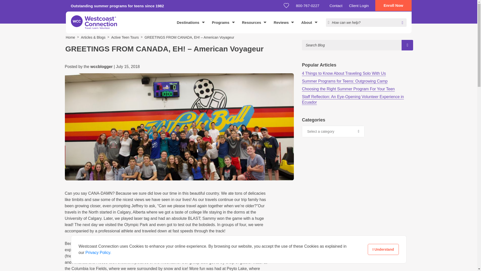  What do you see at coordinates (344, 73) in the screenshot?
I see `Posts about 4 Things to Know About Traveling Solo With Us` at bounding box center [344, 73].